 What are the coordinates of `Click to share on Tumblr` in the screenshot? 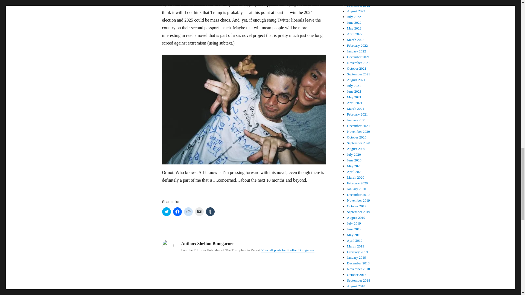 It's located at (210, 211).